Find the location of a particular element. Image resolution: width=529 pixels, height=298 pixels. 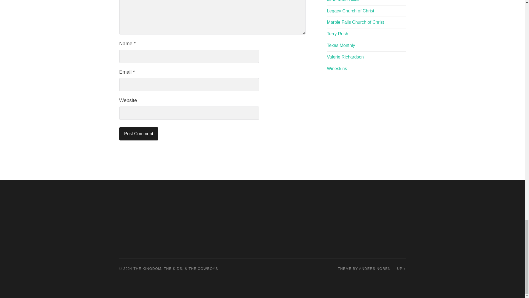

Post Comment is located at coordinates (139, 134).